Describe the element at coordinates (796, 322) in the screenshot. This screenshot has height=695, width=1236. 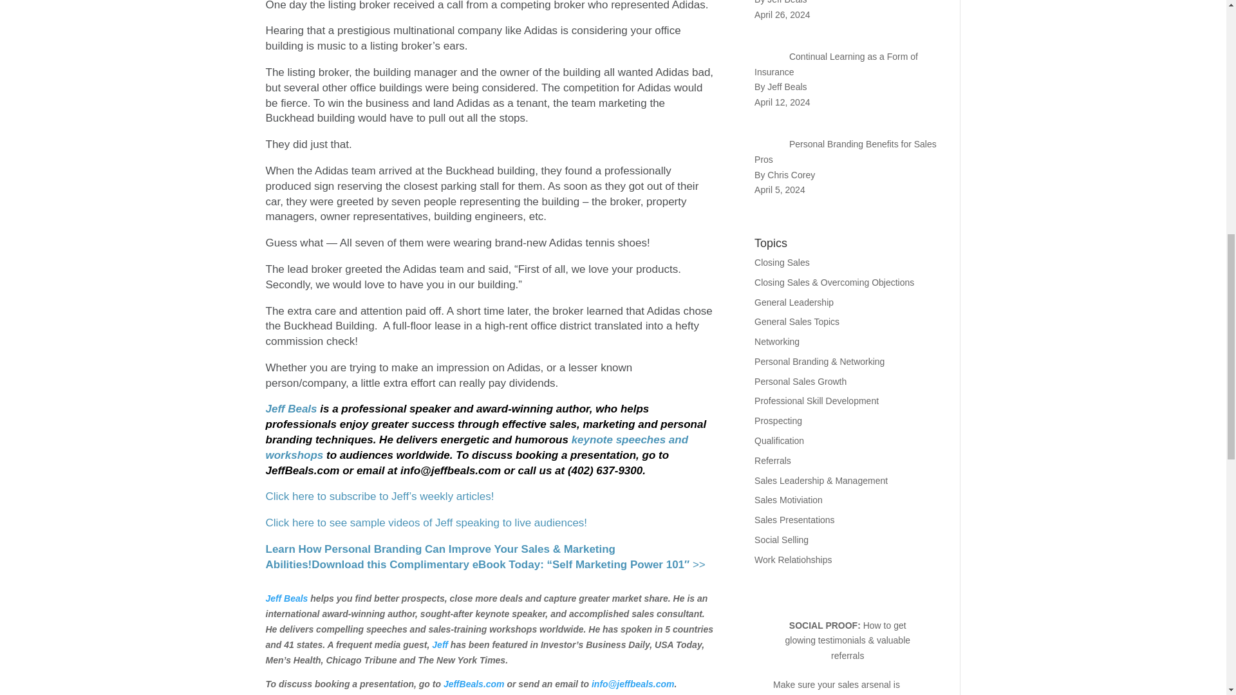
I see `General Sales Topics` at that location.